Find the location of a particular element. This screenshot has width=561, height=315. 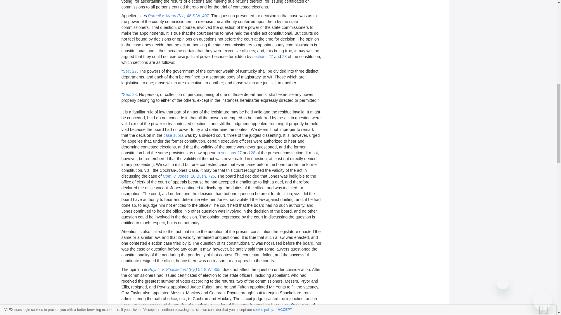

28 is located at coordinates (284, 56).